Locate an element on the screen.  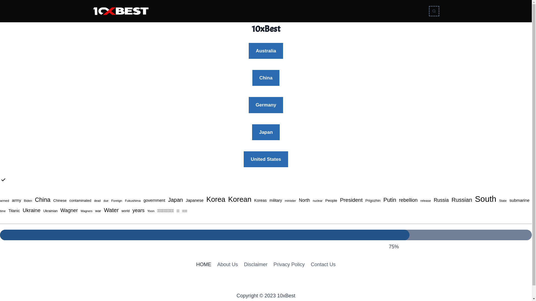
10xBest is located at coordinates (266, 29).